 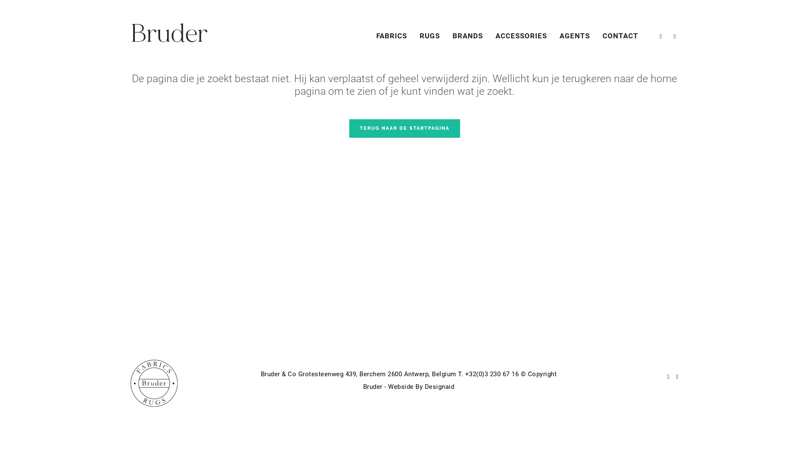 What do you see at coordinates (620, 36) in the screenshot?
I see `CONTACT` at bounding box center [620, 36].